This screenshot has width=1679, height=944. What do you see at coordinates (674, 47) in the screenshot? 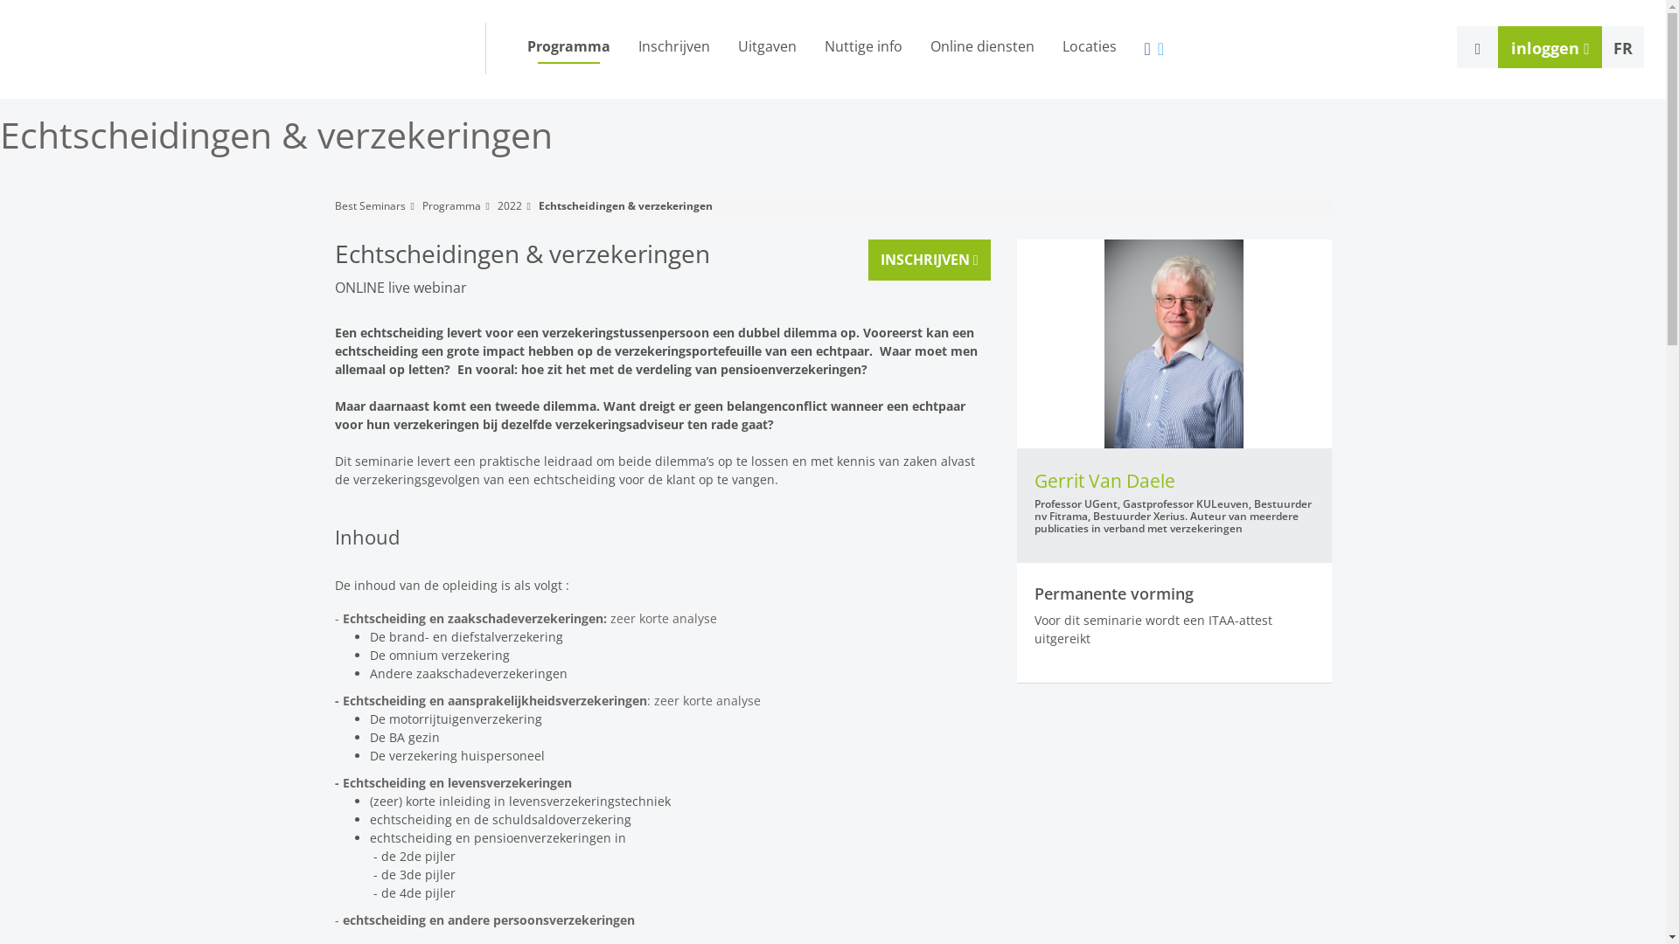
I see `Inschrijven` at bounding box center [674, 47].